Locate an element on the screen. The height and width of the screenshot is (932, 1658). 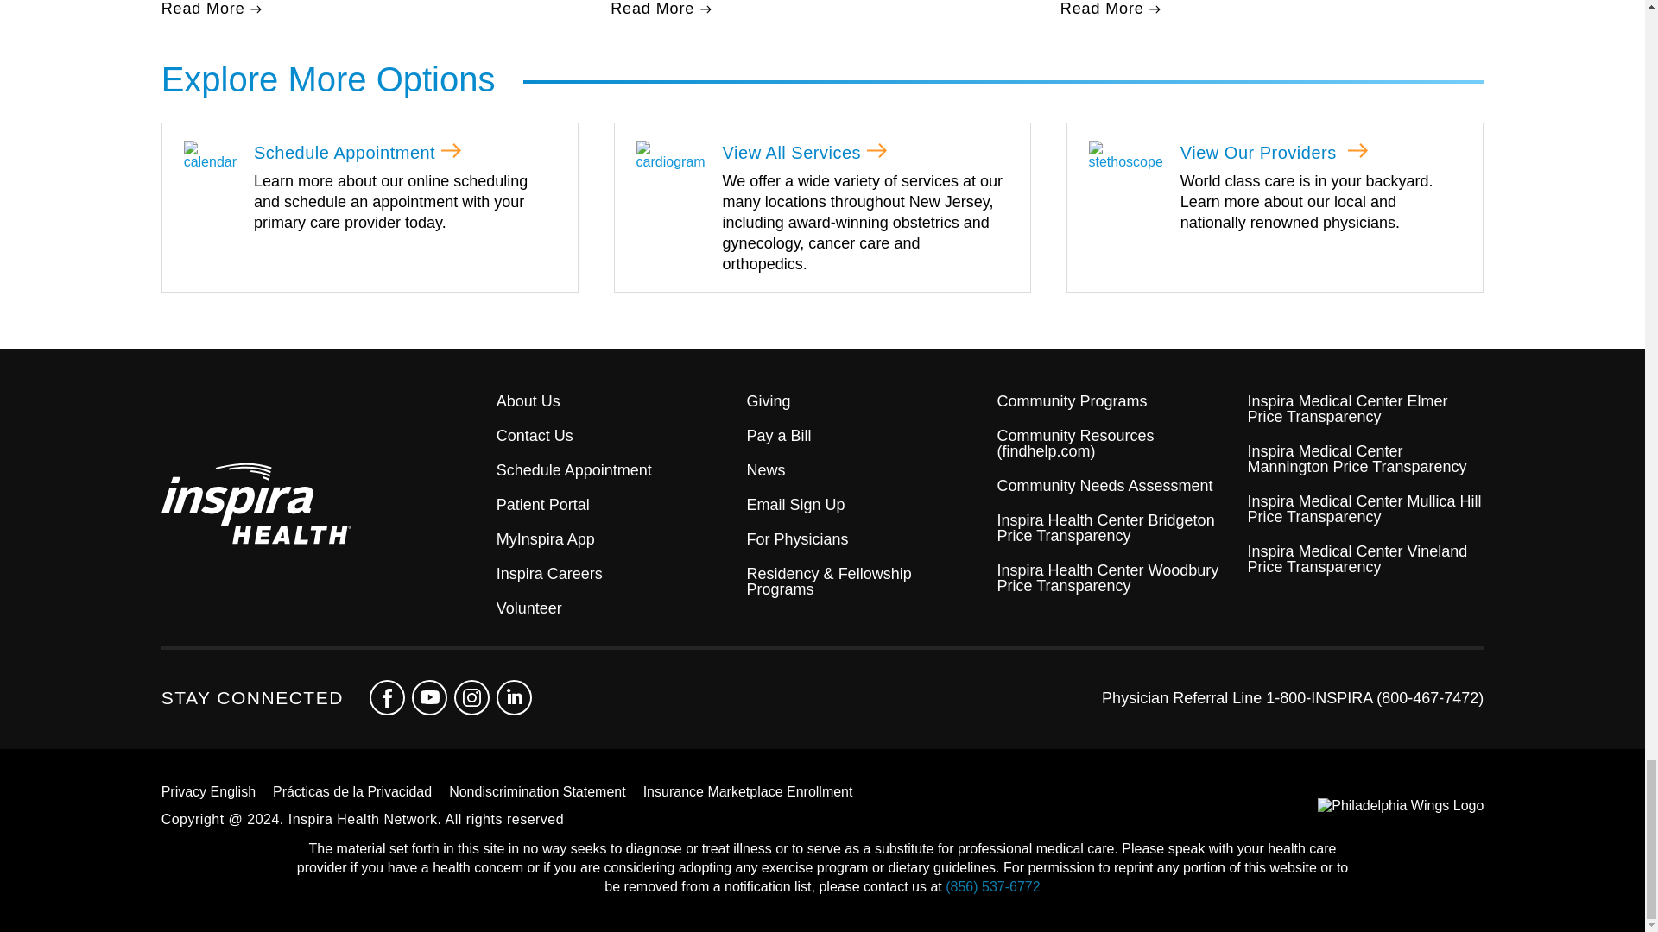
View Our Providers  is located at coordinates (1124, 155).